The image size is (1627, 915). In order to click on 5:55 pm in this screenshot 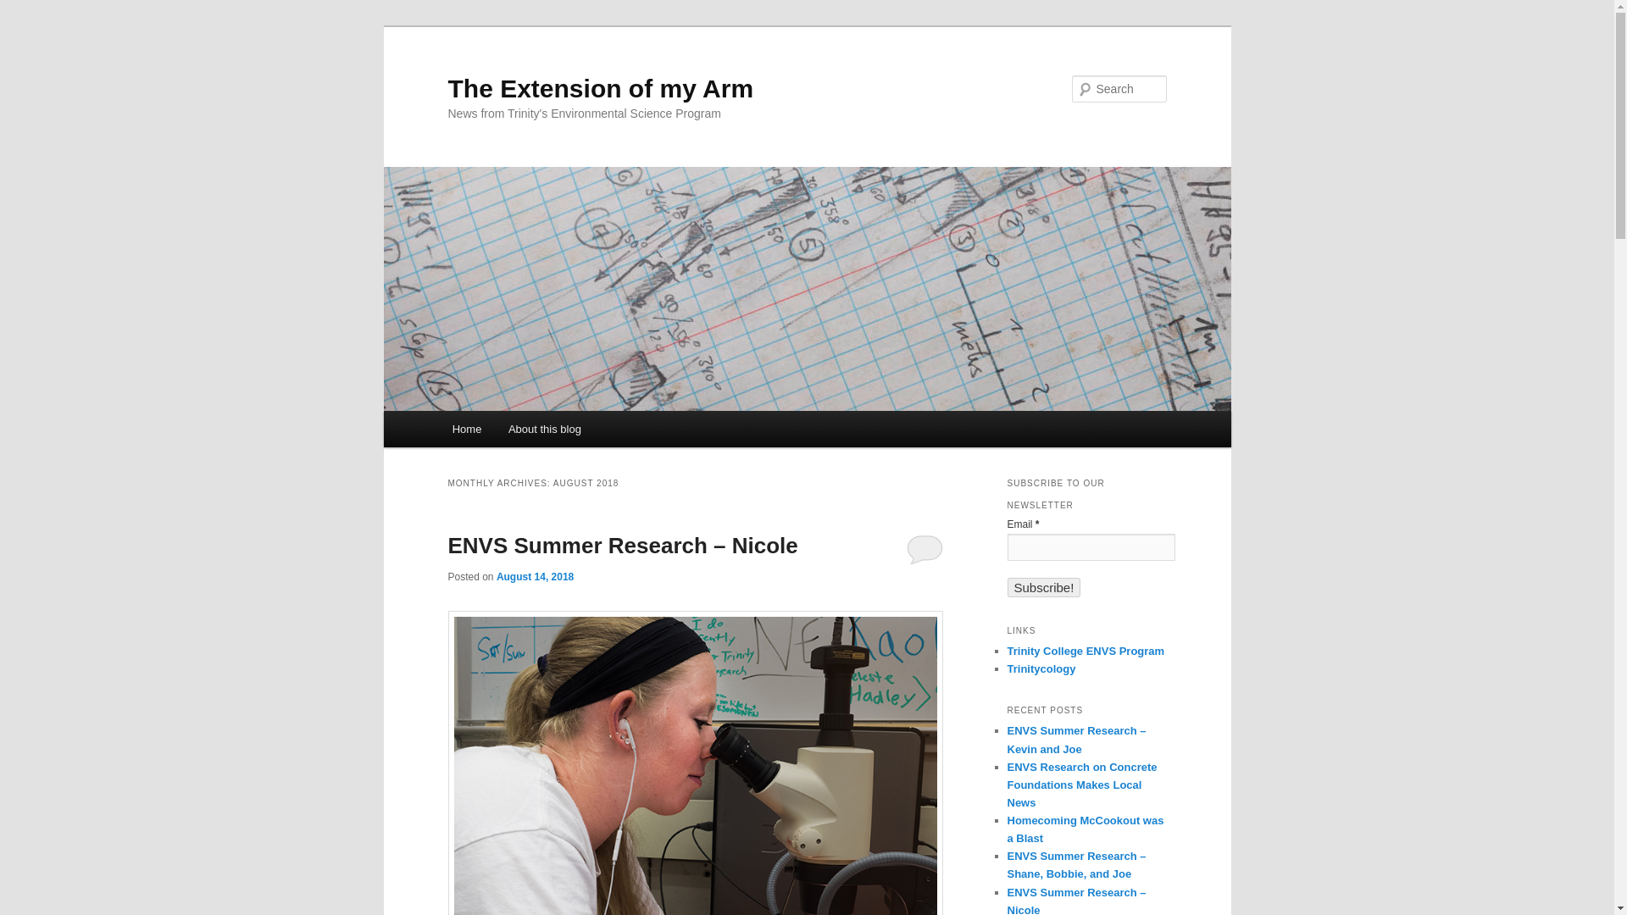, I will do `click(535, 576)`.